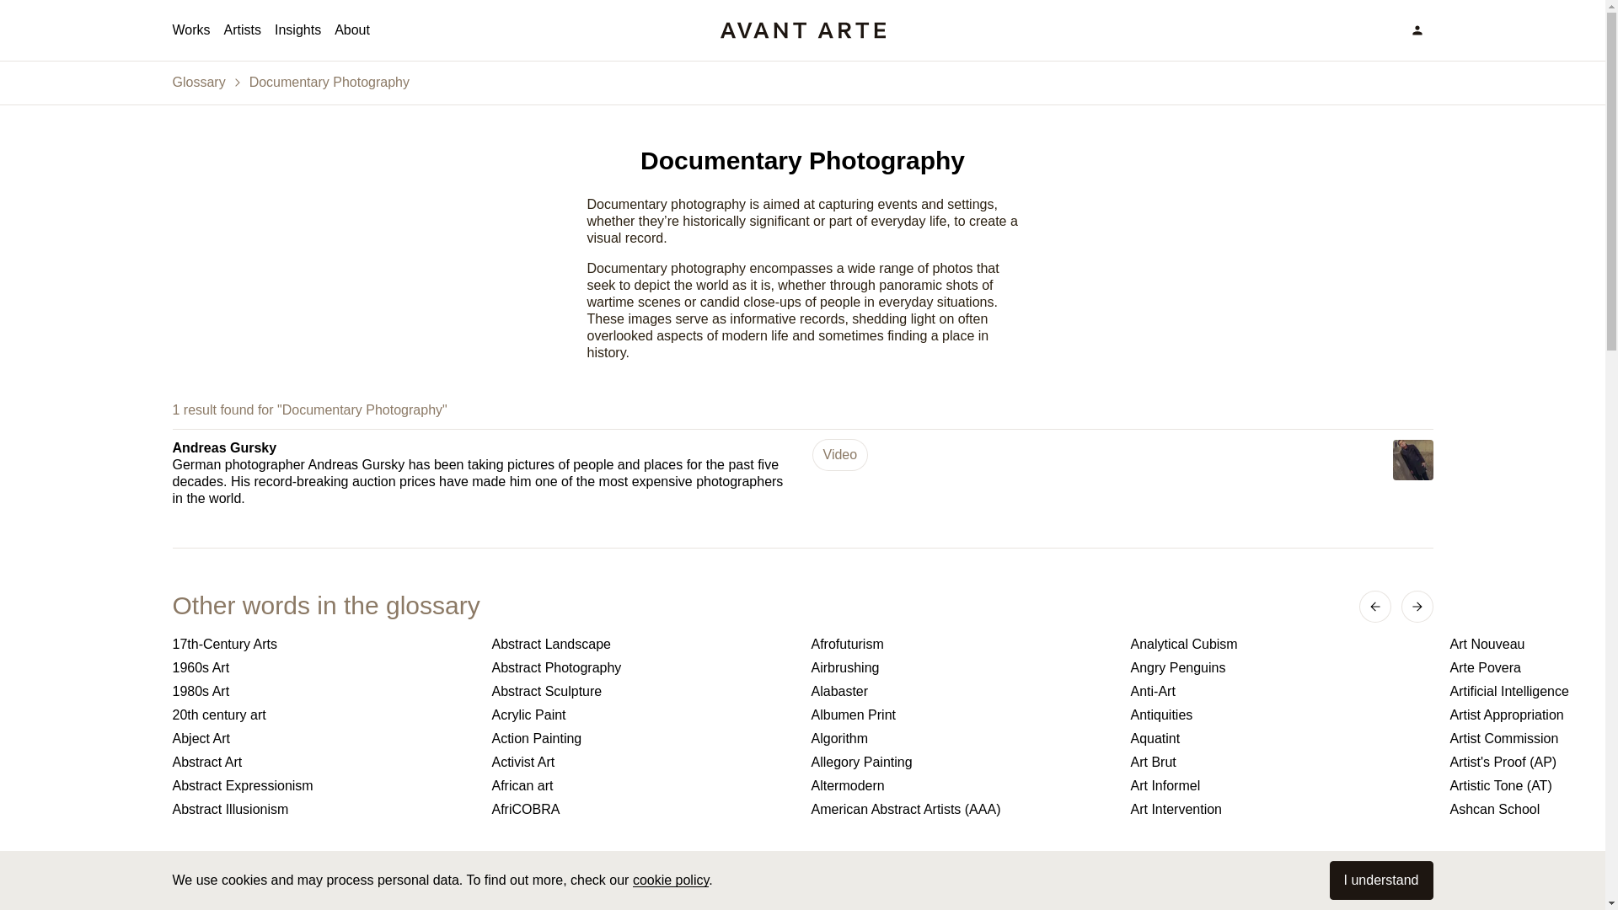 Image resolution: width=1618 pixels, height=910 pixels. Describe the element at coordinates (197, 83) in the screenshot. I see `Glossary` at that location.